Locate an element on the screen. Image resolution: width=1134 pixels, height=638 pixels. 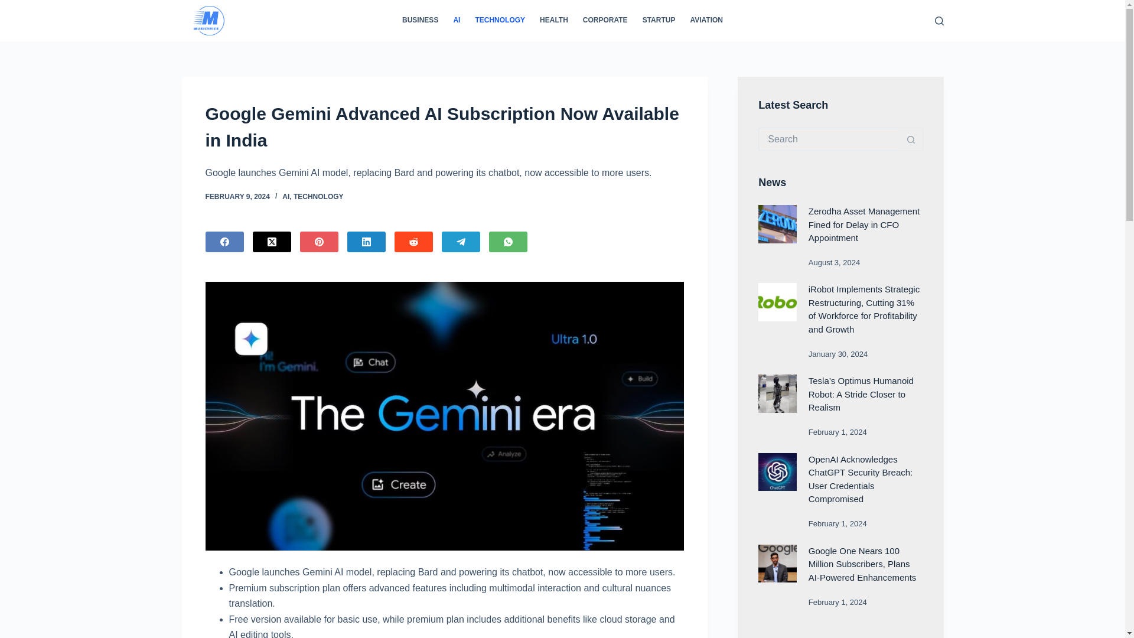
HEALTH is located at coordinates (554, 21).